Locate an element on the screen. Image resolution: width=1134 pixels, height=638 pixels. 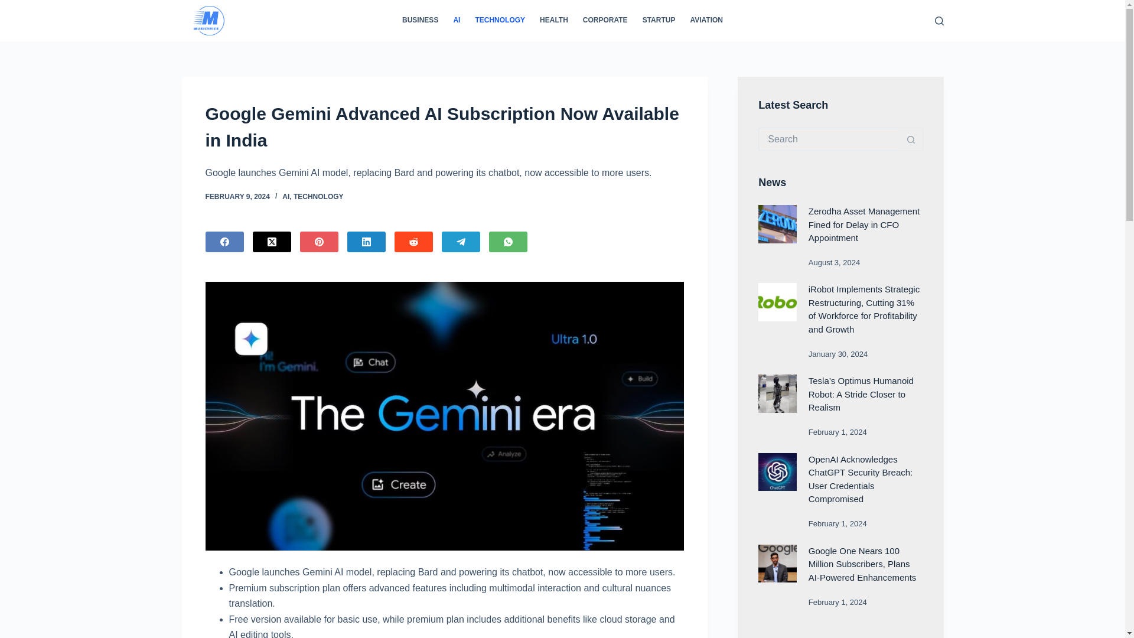
HEALTH is located at coordinates (554, 21).